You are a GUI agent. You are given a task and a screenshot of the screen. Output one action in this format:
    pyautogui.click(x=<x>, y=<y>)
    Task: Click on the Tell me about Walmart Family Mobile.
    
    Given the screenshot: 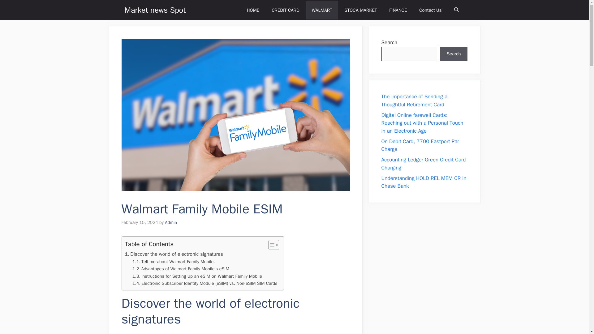 What is the action you would take?
    pyautogui.click(x=174, y=262)
    